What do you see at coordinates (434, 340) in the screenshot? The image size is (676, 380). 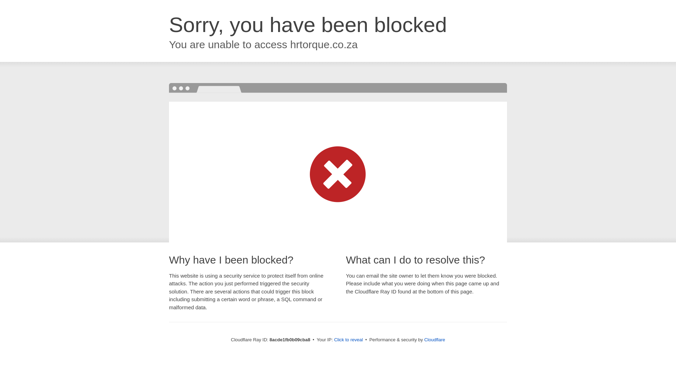 I see `Cloudflare` at bounding box center [434, 340].